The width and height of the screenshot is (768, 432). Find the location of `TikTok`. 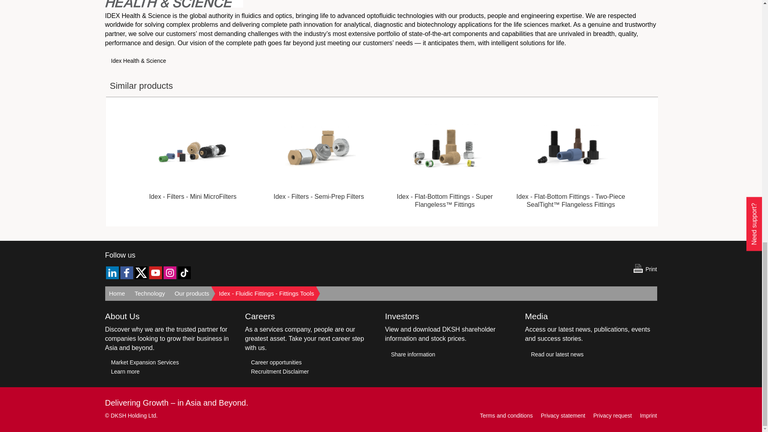

TikTok is located at coordinates (184, 273).